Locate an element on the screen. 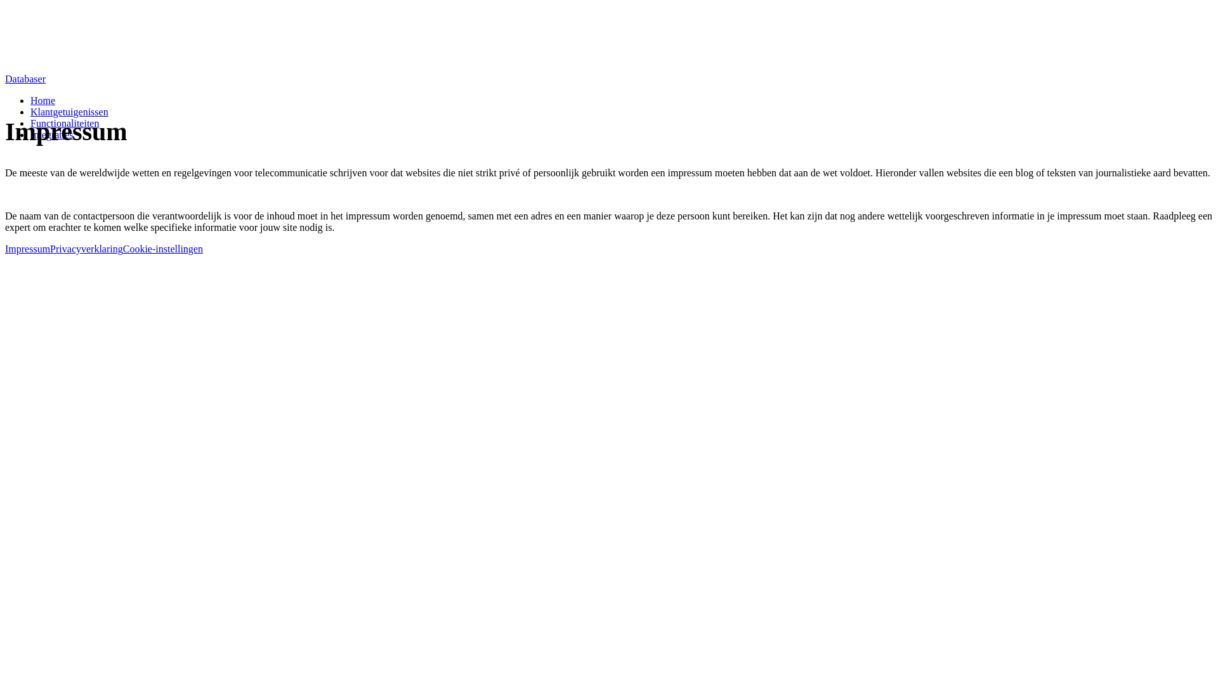  Functionaliteiten is located at coordinates (65, 123).